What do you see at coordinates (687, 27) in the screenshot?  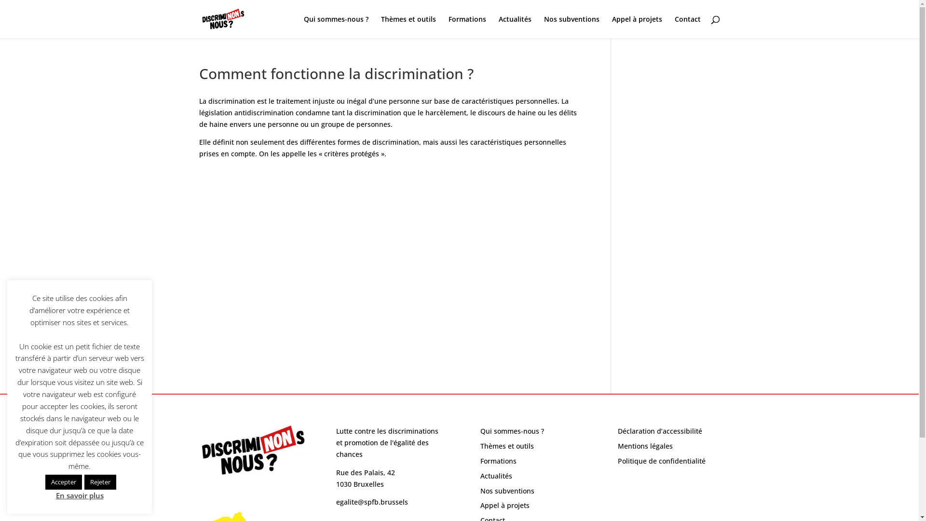 I see `Contact` at bounding box center [687, 27].